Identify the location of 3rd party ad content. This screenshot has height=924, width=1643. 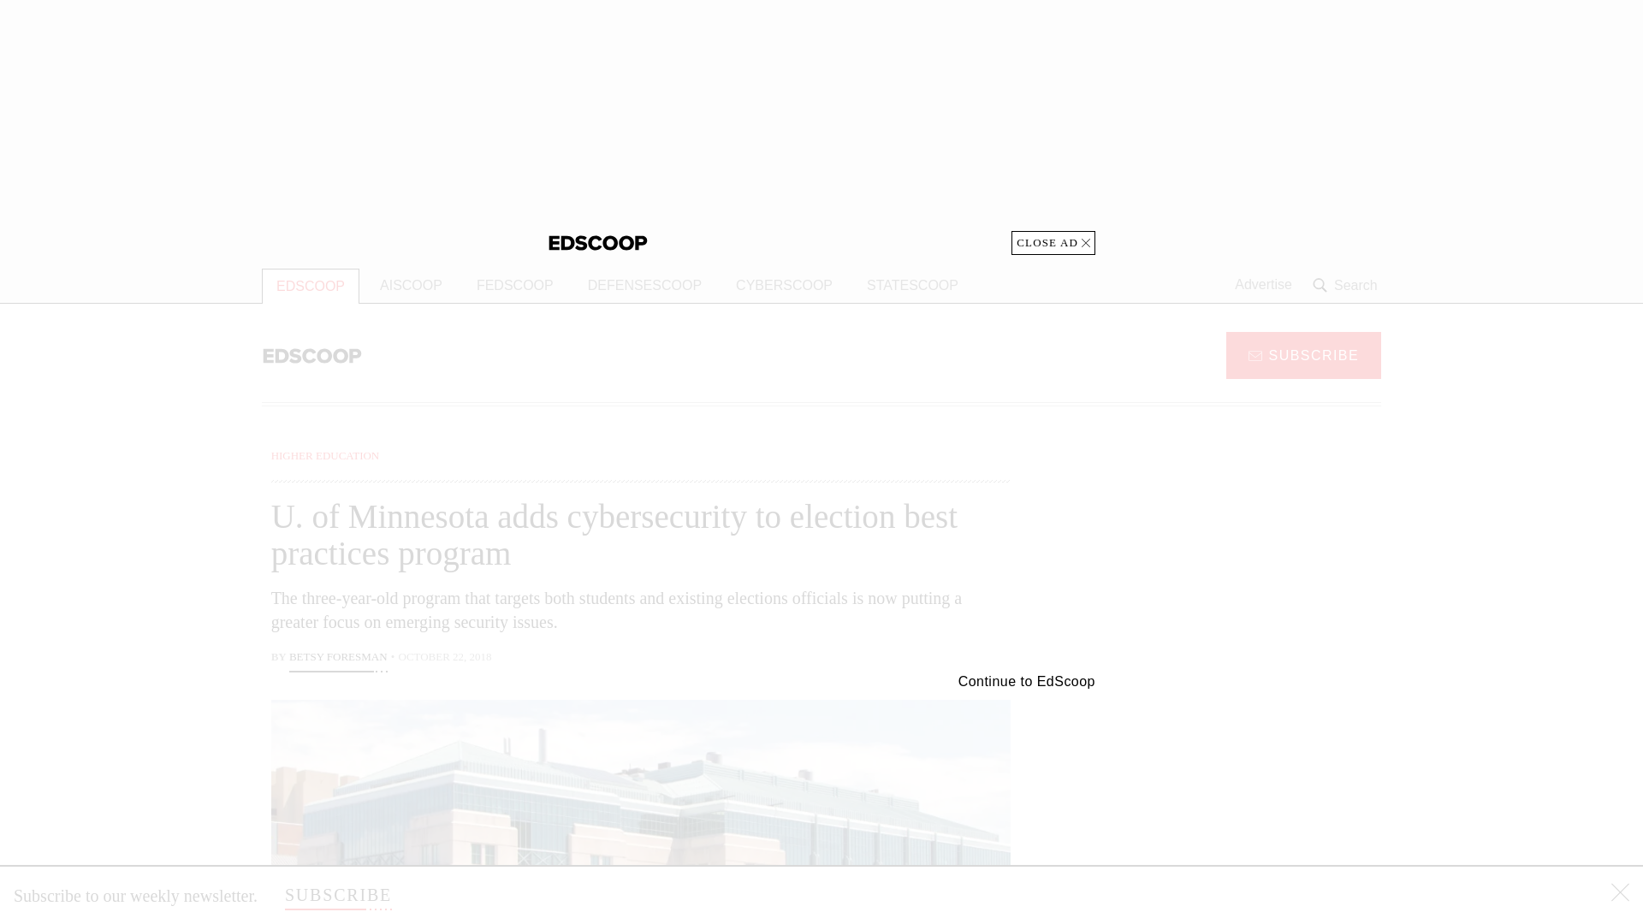
(1243, 806).